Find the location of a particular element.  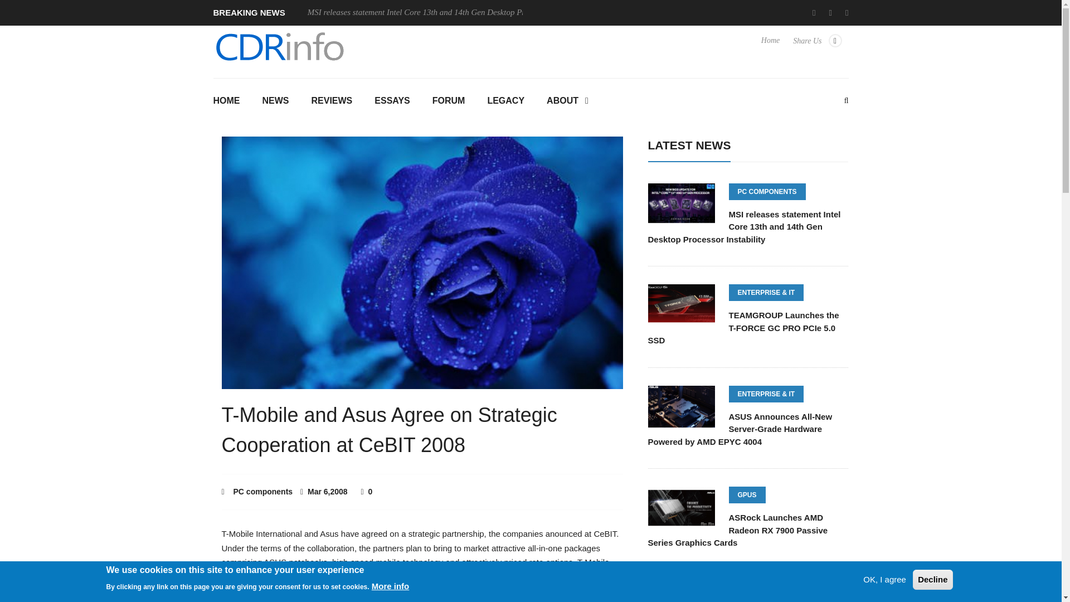

ESSAYS is located at coordinates (392, 101).